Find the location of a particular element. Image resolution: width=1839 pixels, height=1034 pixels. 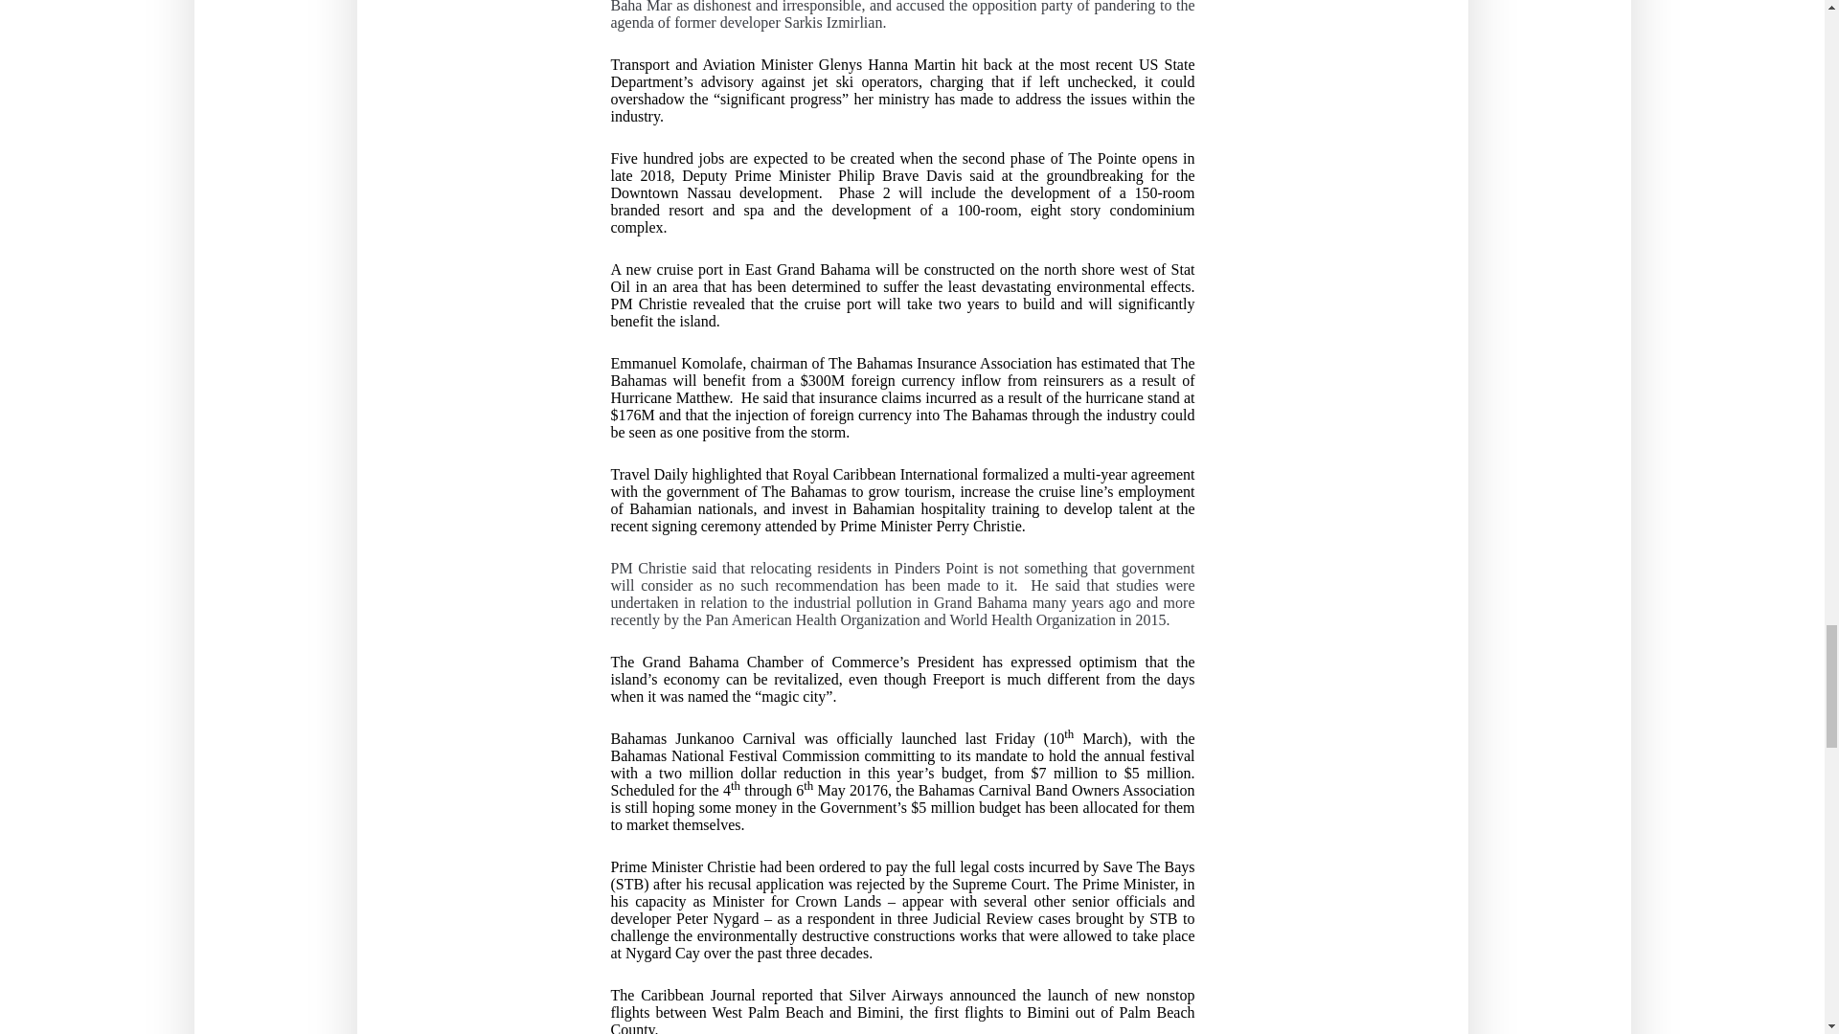

highlighted is located at coordinates (726, 475).